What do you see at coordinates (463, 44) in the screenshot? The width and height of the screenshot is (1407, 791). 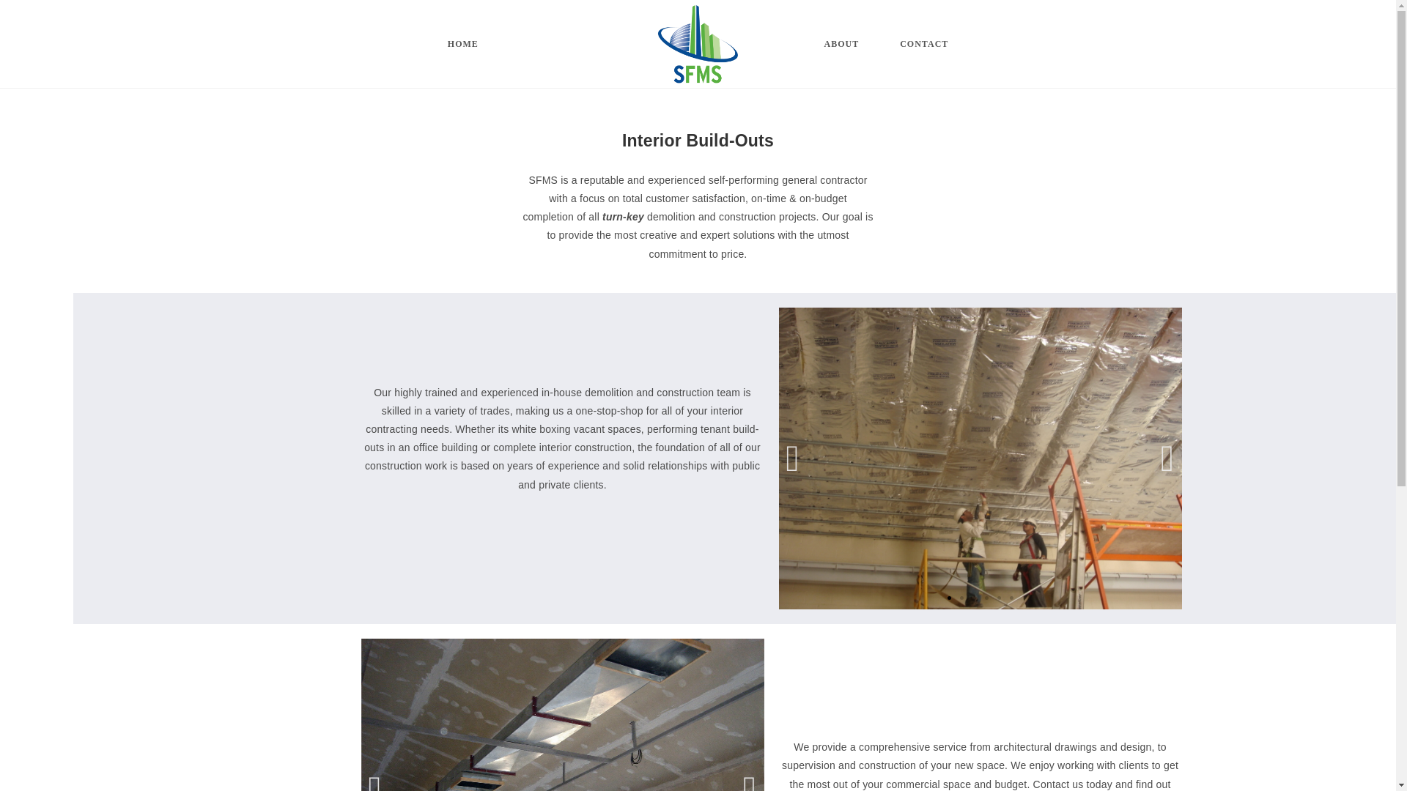 I see `HOME` at bounding box center [463, 44].